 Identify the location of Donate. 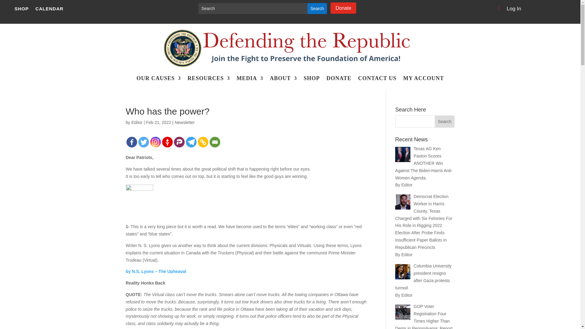
(343, 8).